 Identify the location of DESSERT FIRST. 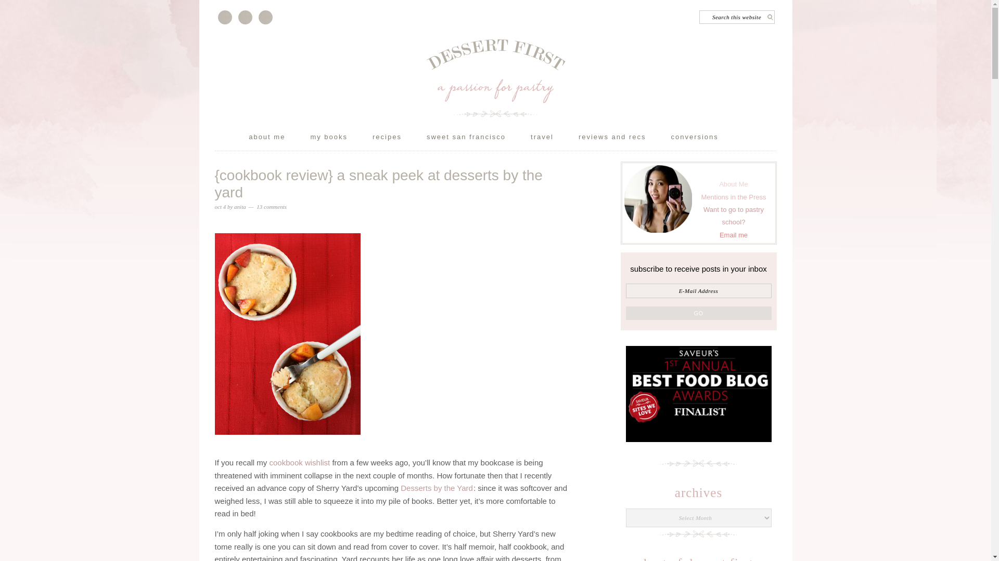
(495, 77).